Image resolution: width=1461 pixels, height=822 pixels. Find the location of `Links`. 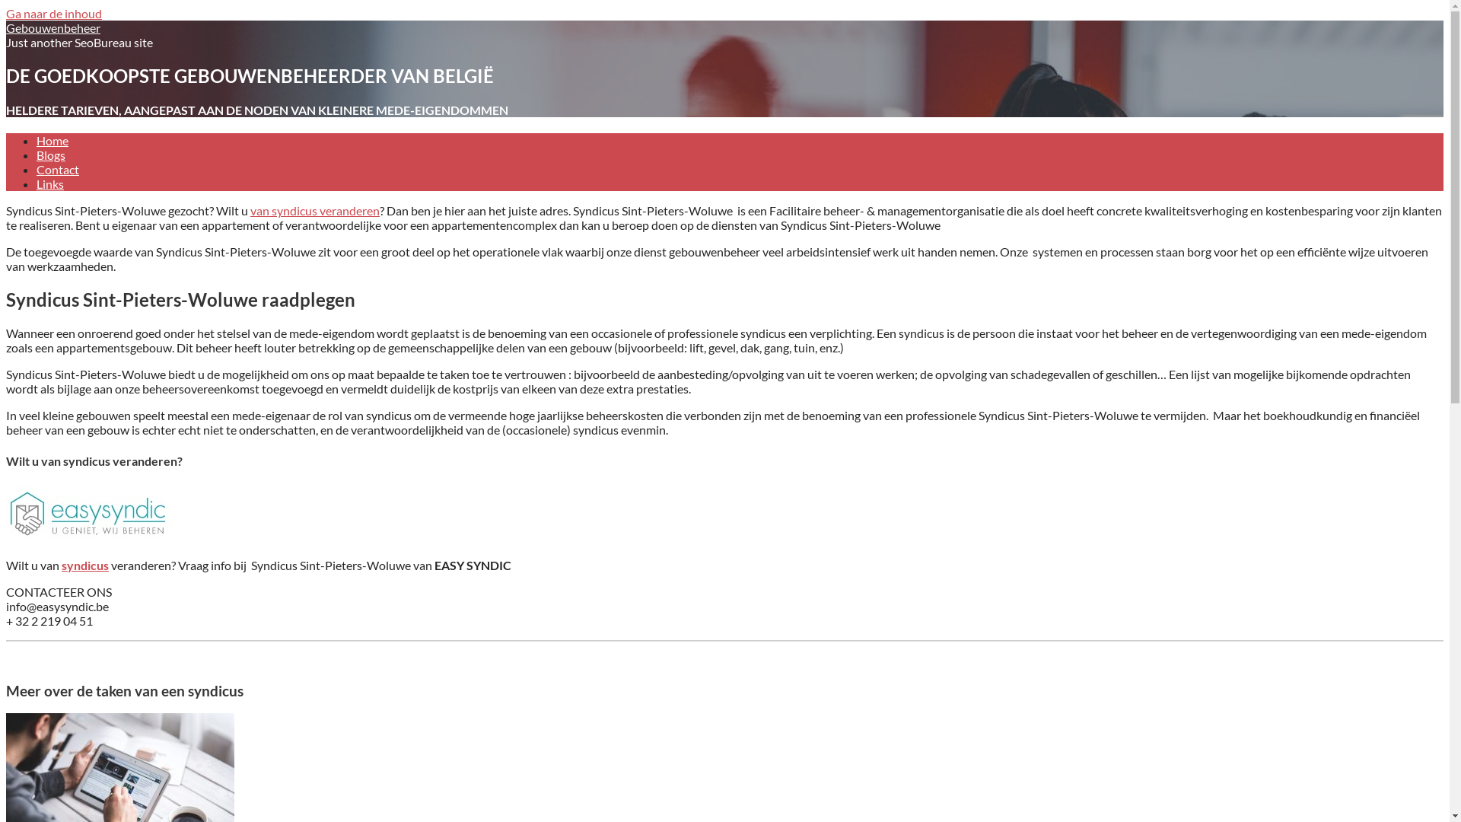

Links is located at coordinates (50, 184).